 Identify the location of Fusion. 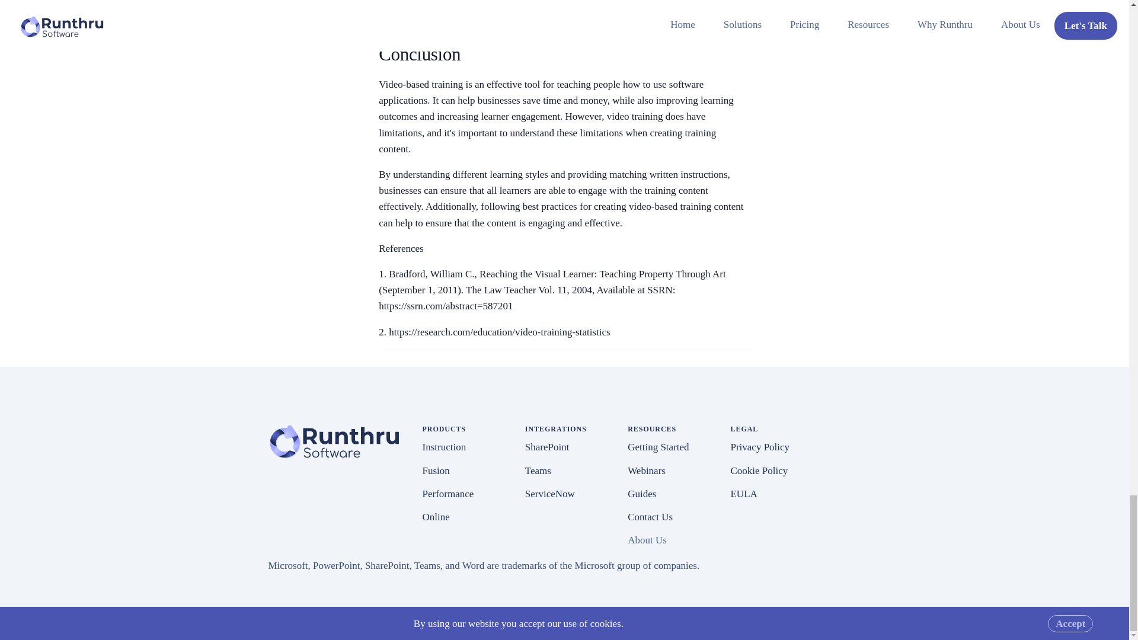
(436, 471).